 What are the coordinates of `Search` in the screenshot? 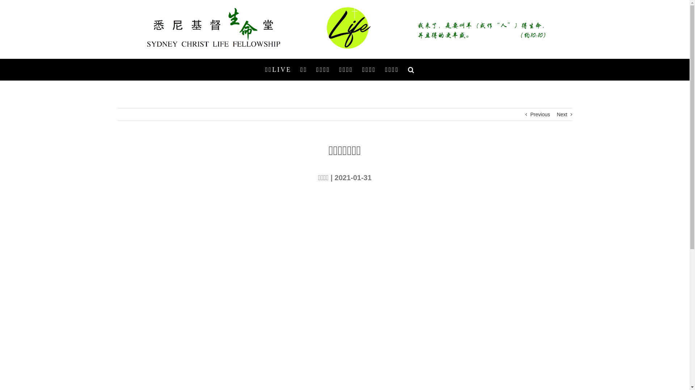 It's located at (412, 70).